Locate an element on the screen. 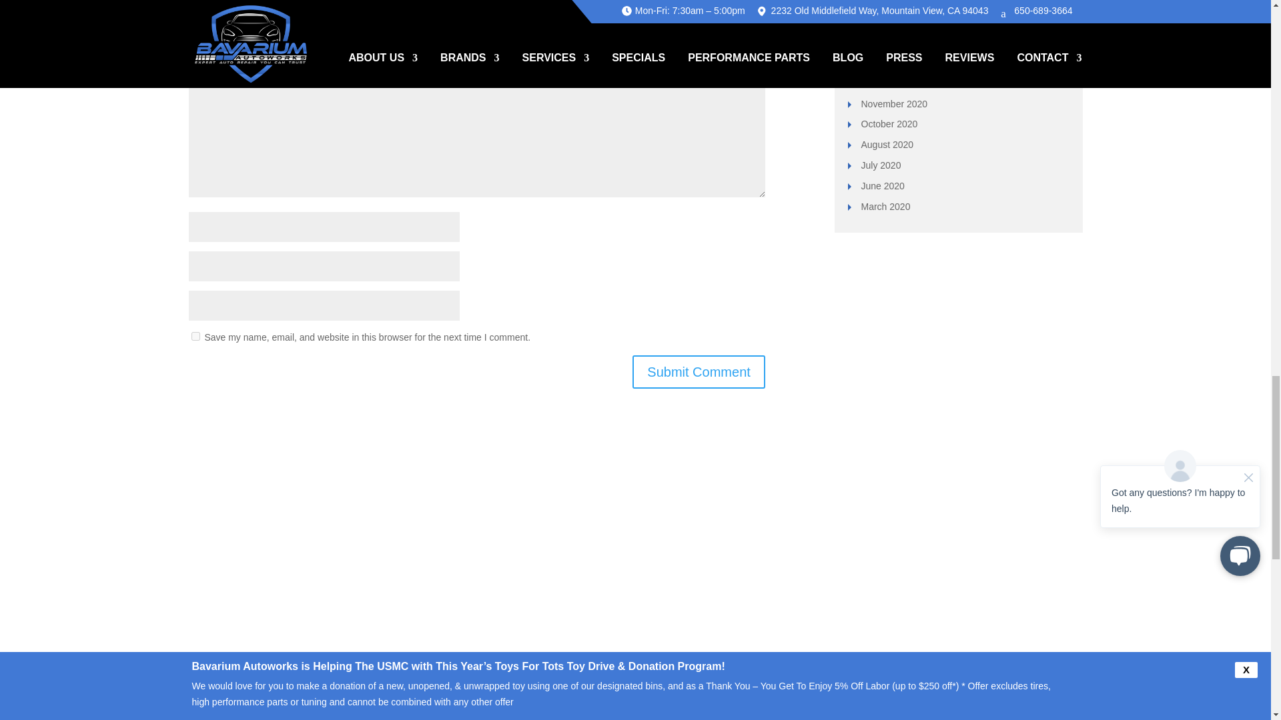 The height and width of the screenshot is (720, 1281). yes is located at coordinates (195, 336).